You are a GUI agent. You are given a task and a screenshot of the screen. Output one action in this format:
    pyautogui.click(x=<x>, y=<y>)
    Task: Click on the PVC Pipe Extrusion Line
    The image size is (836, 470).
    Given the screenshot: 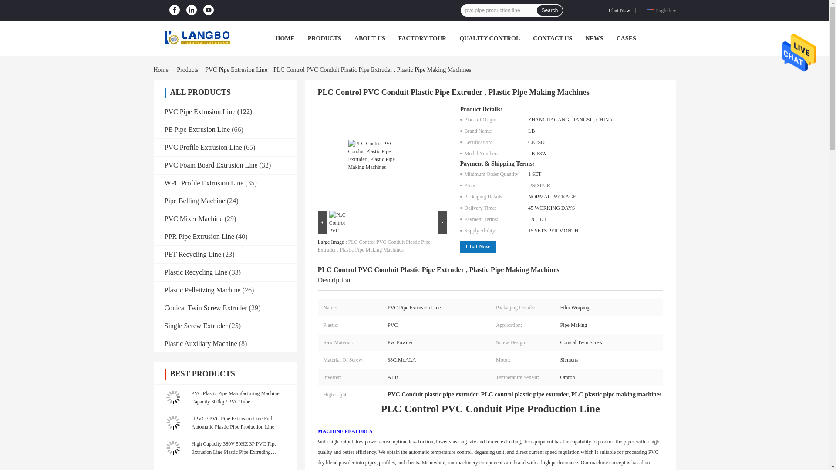 What is the action you would take?
    pyautogui.click(x=200, y=111)
    